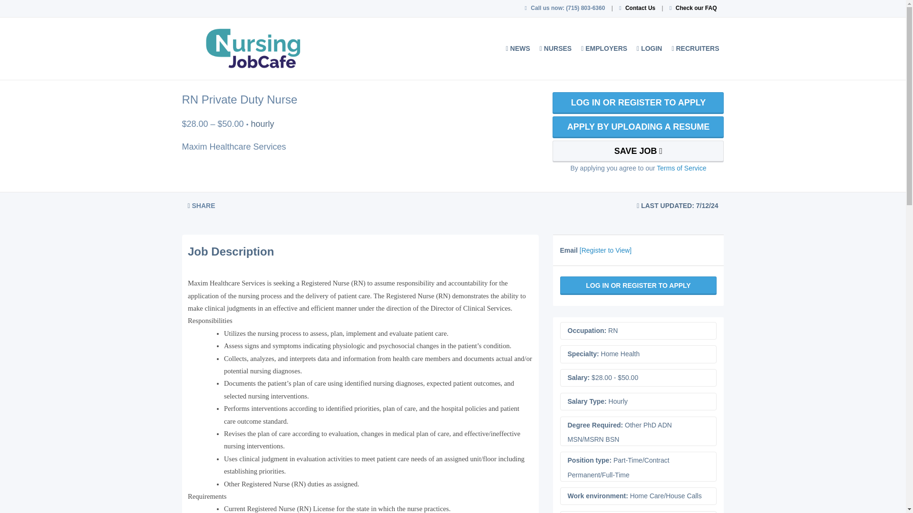 The height and width of the screenshot is (513, 913). I want to click on Check our FAQ, so click(696, 8).